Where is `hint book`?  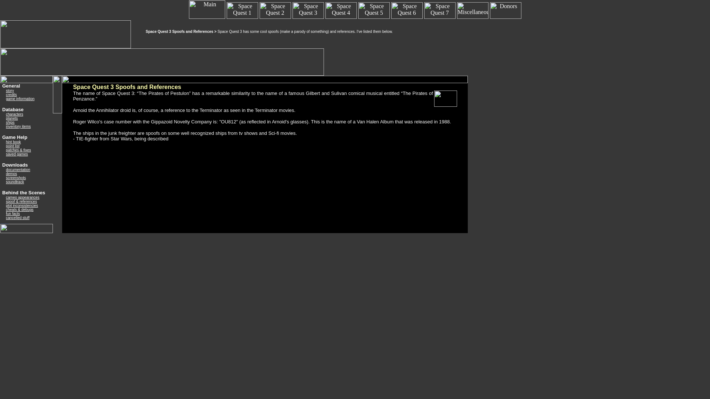
hint book is located at coordinates (13, 142).